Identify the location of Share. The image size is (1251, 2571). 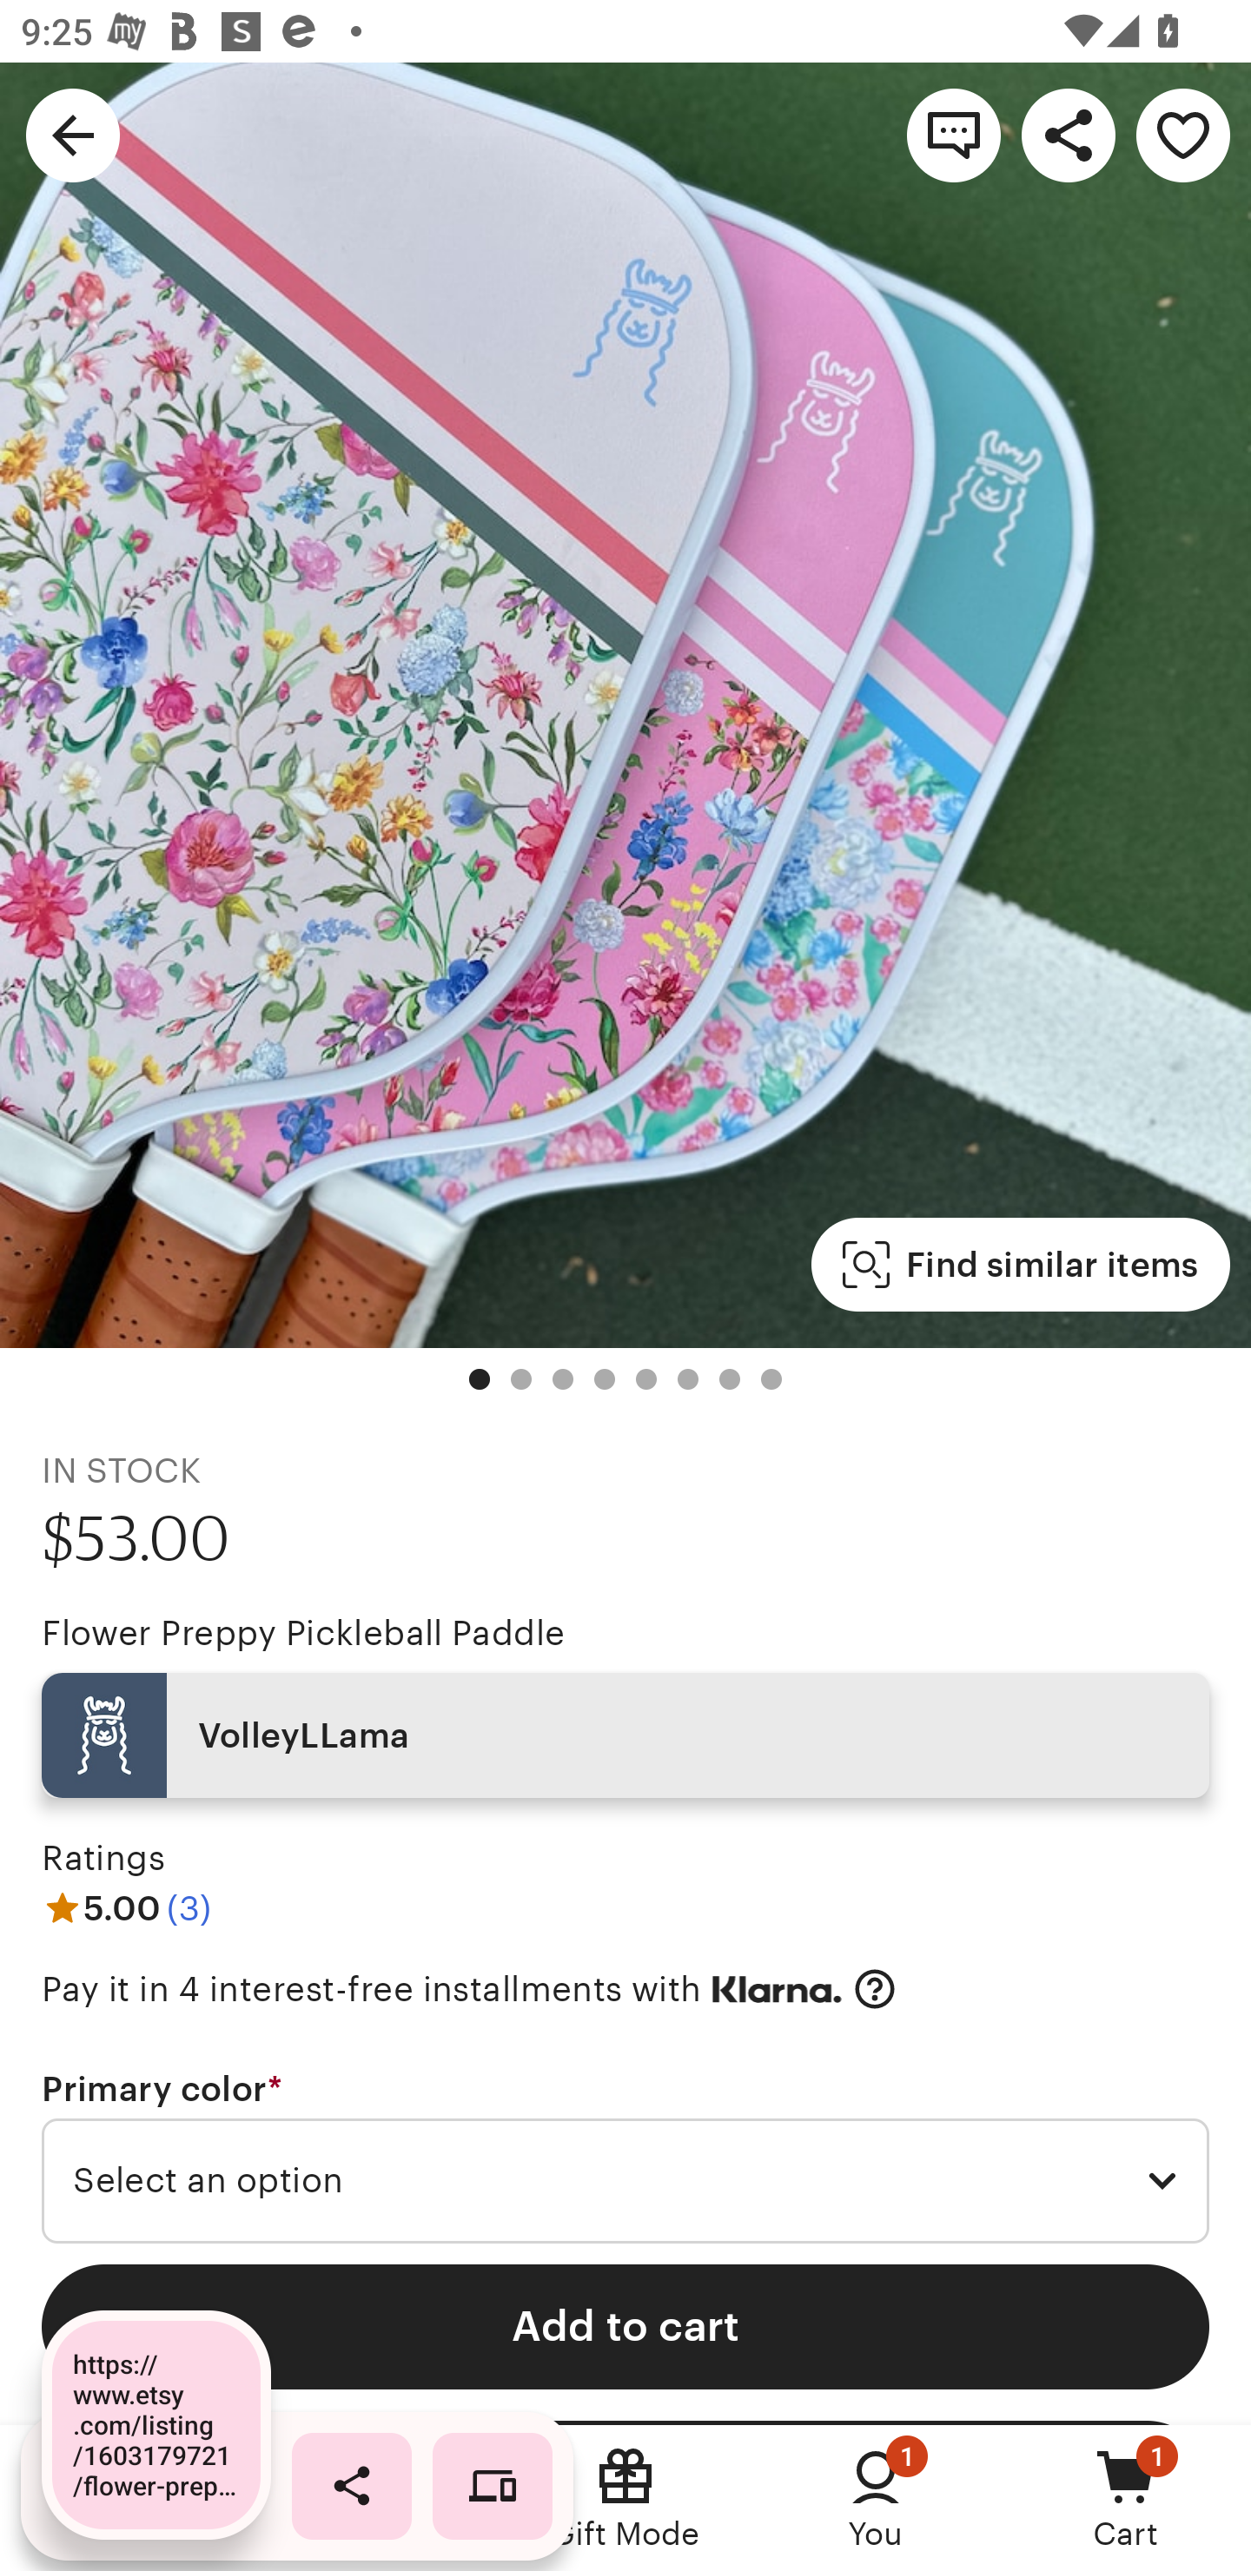
(1069, 134).